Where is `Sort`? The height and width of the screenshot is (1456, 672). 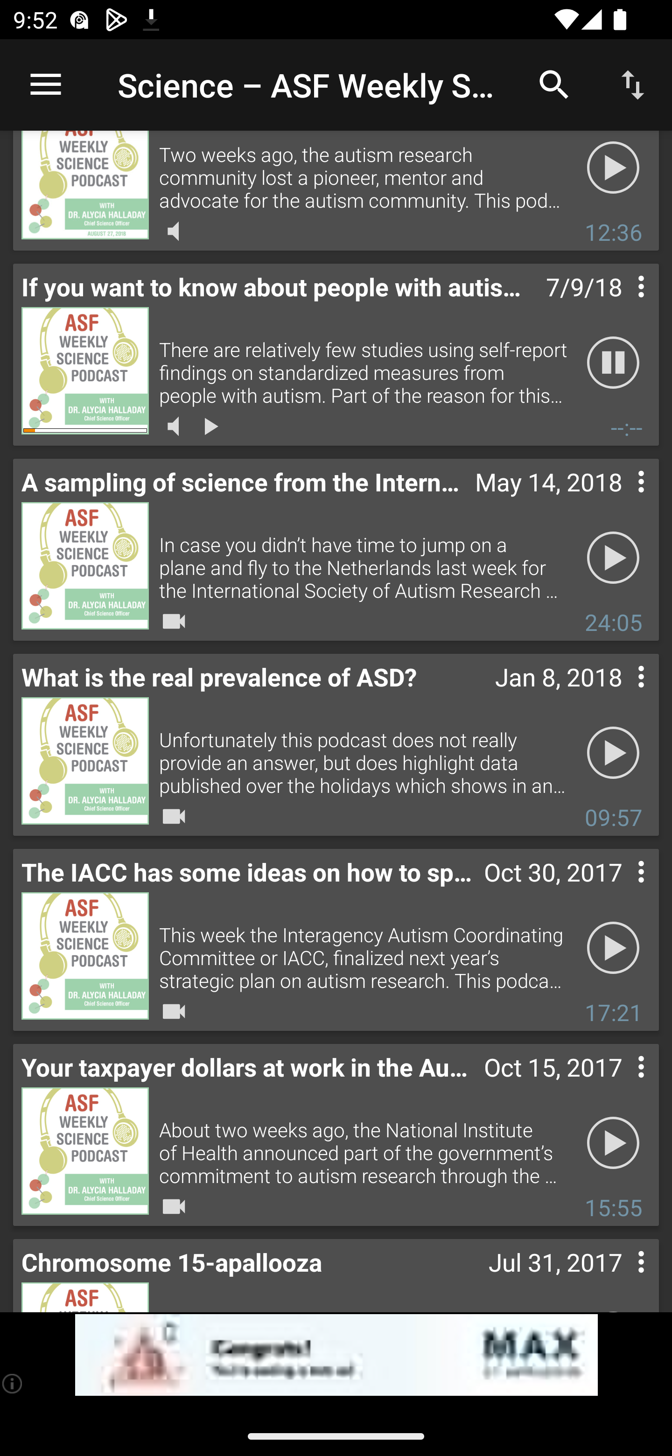
Sort is located at coordinates (633, 84).